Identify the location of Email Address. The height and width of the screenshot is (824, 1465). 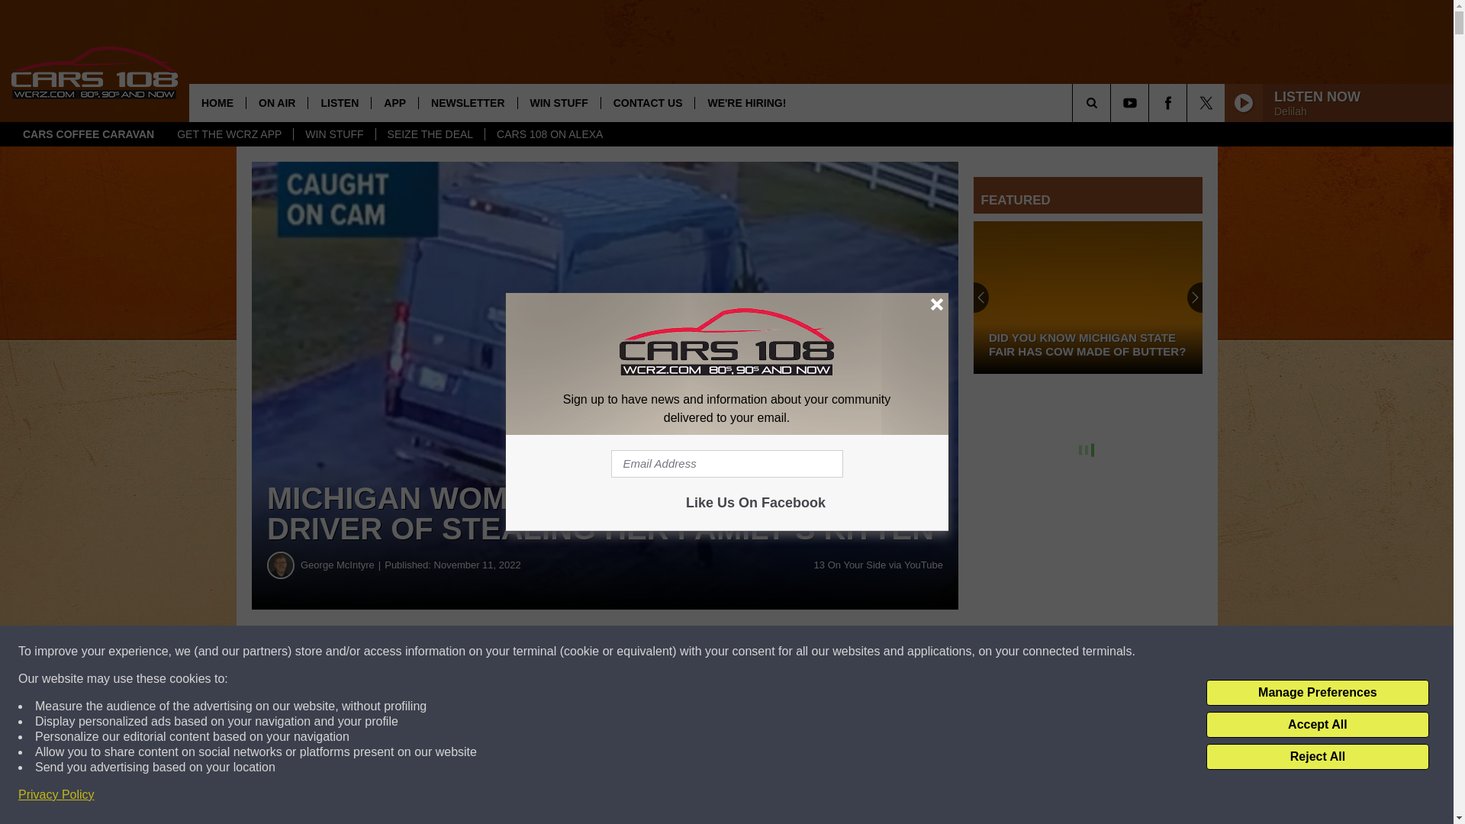
(726, 464).